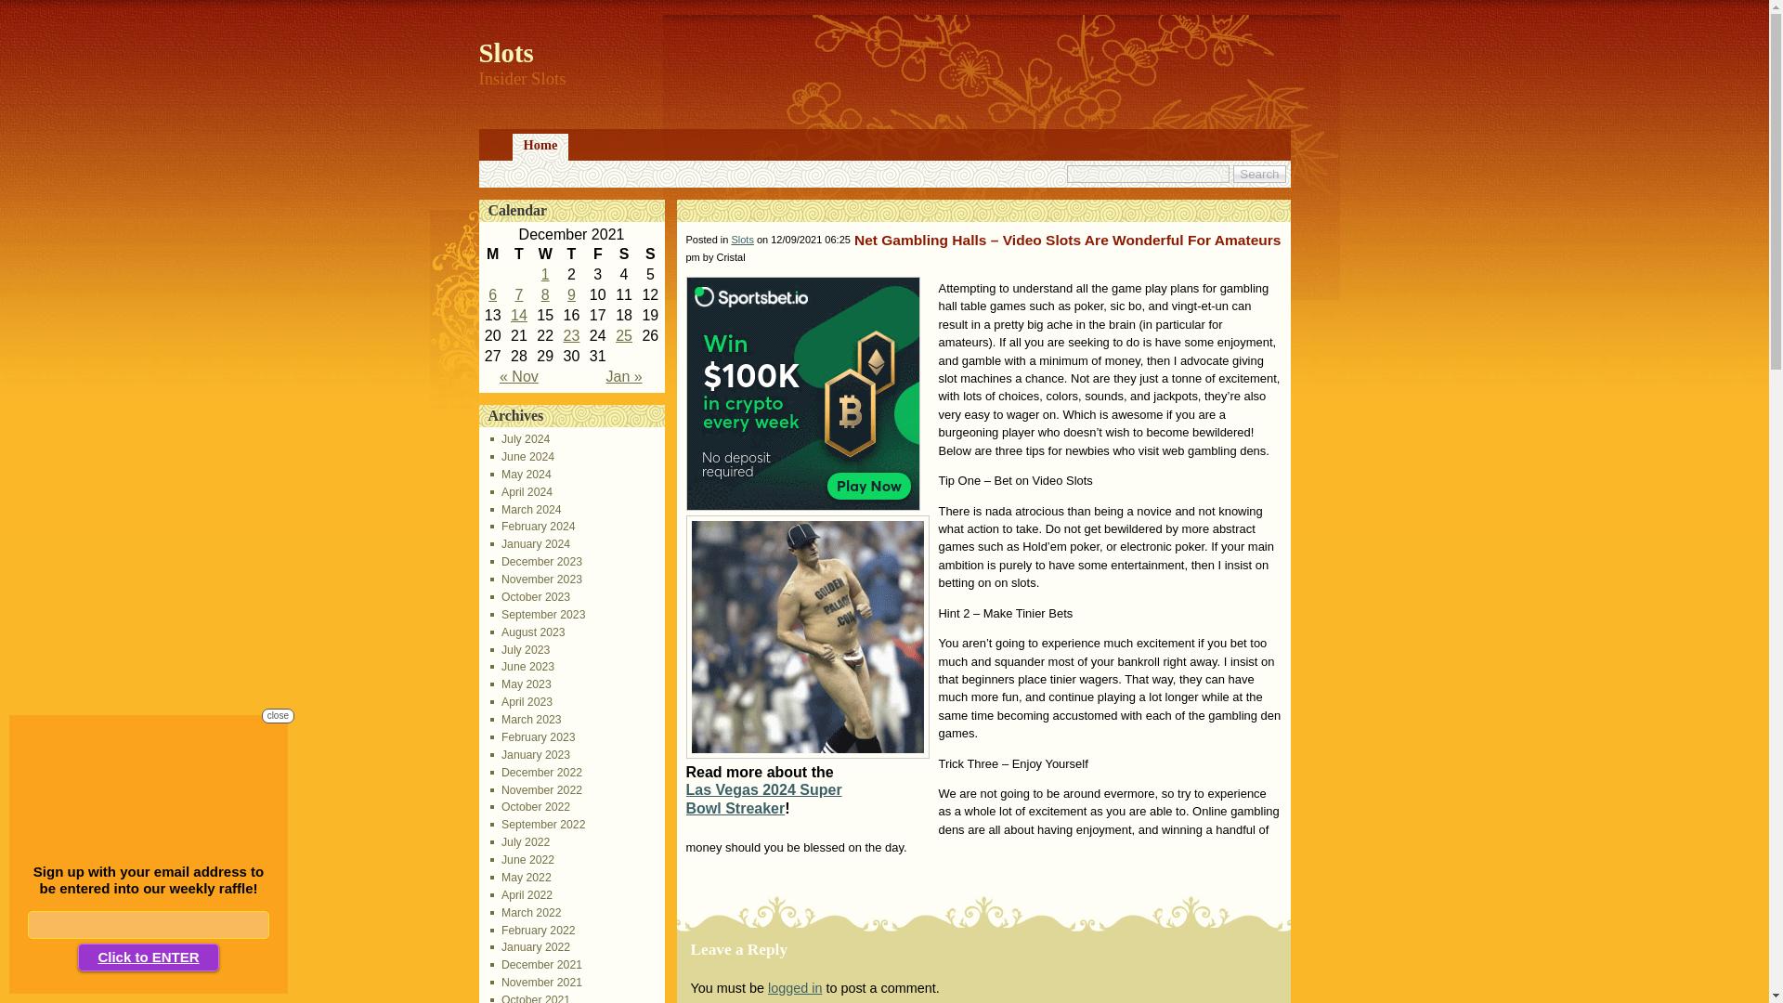 The height and width of the screenshot is (1003, 1783). I want to click on Sunday, so click(650, 254).